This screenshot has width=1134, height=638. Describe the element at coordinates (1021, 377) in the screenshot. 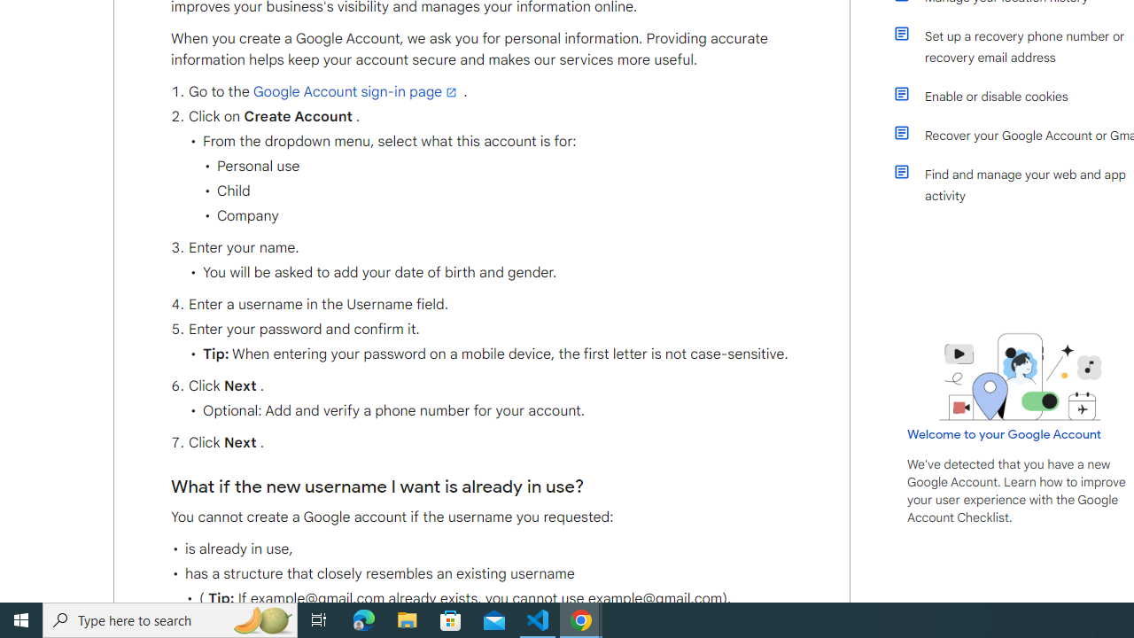

I see `Learning Center home page image` at that location.